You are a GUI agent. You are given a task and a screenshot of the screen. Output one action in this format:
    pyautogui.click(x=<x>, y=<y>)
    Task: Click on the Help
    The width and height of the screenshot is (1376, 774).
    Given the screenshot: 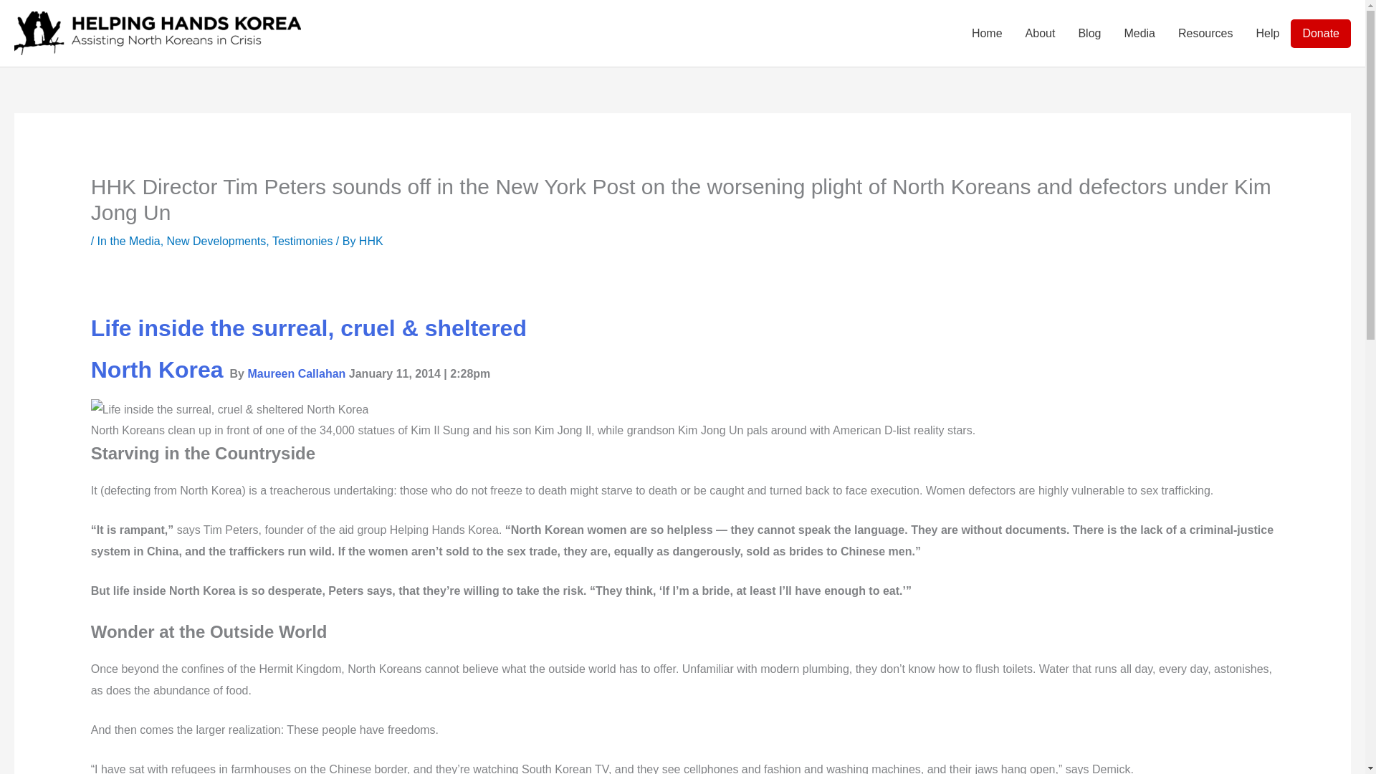 What is the action you would take?
    pyautogui.click(x=1267, y=33)
    